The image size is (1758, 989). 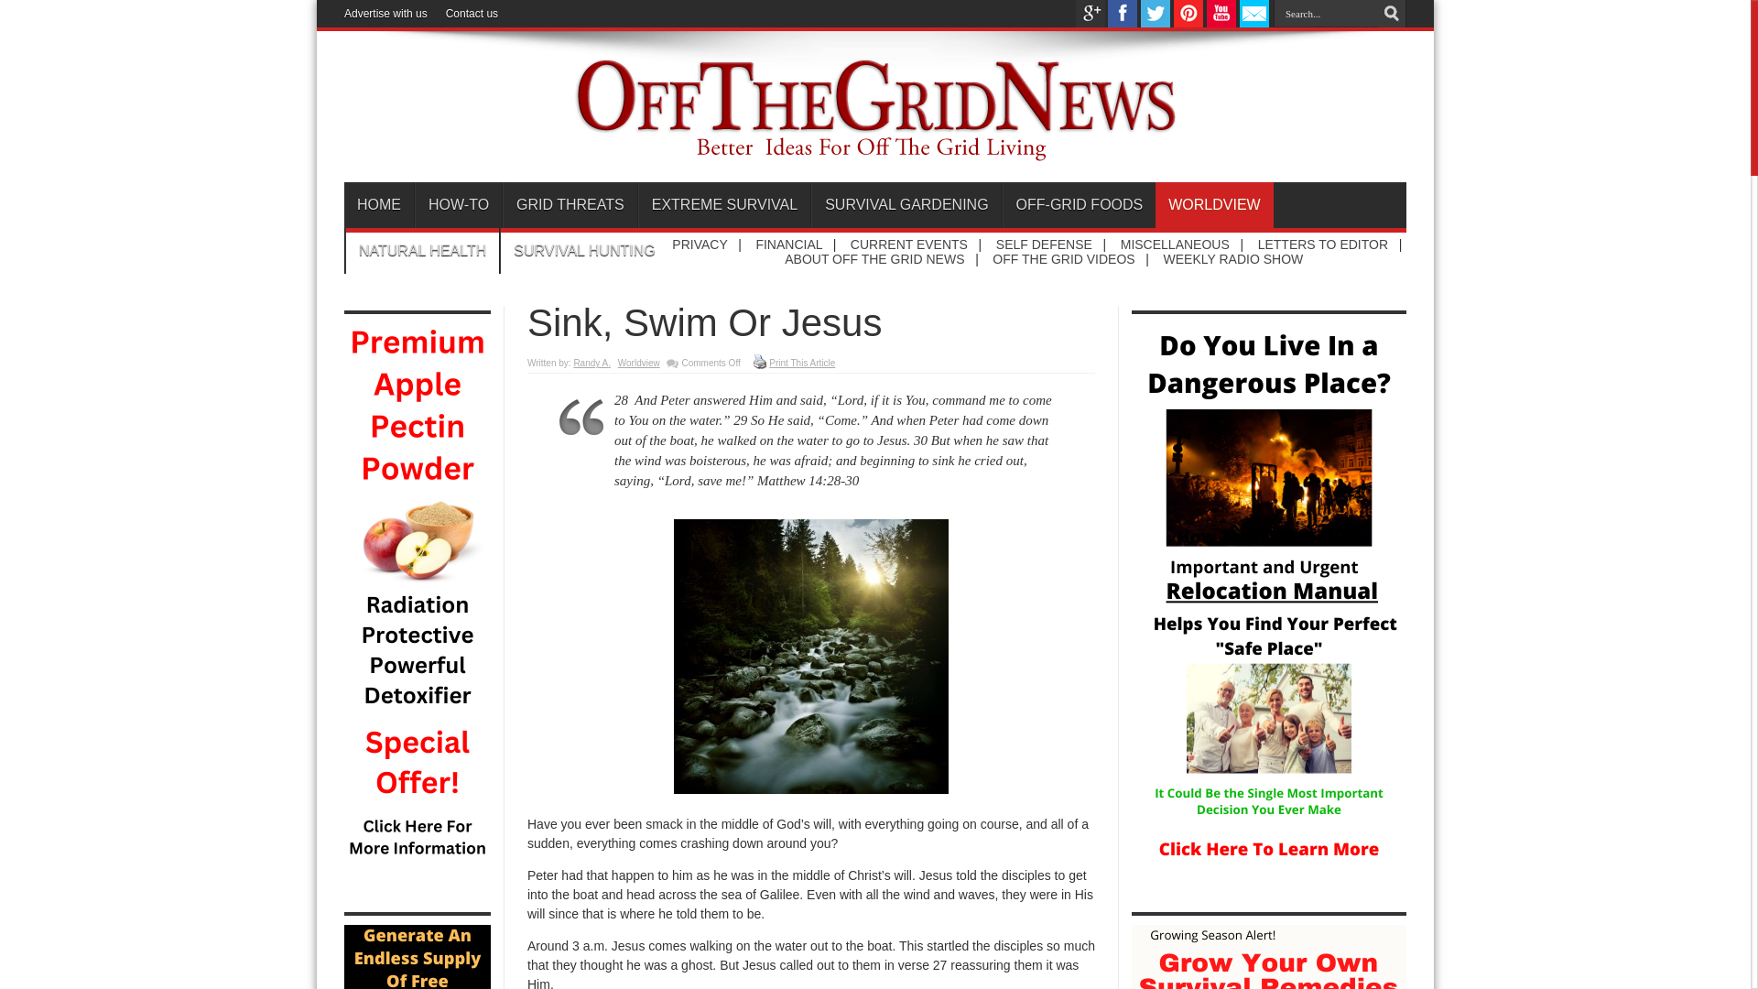 I want to click on SURVIVAL GARDENING, so click(x=905, y=205).